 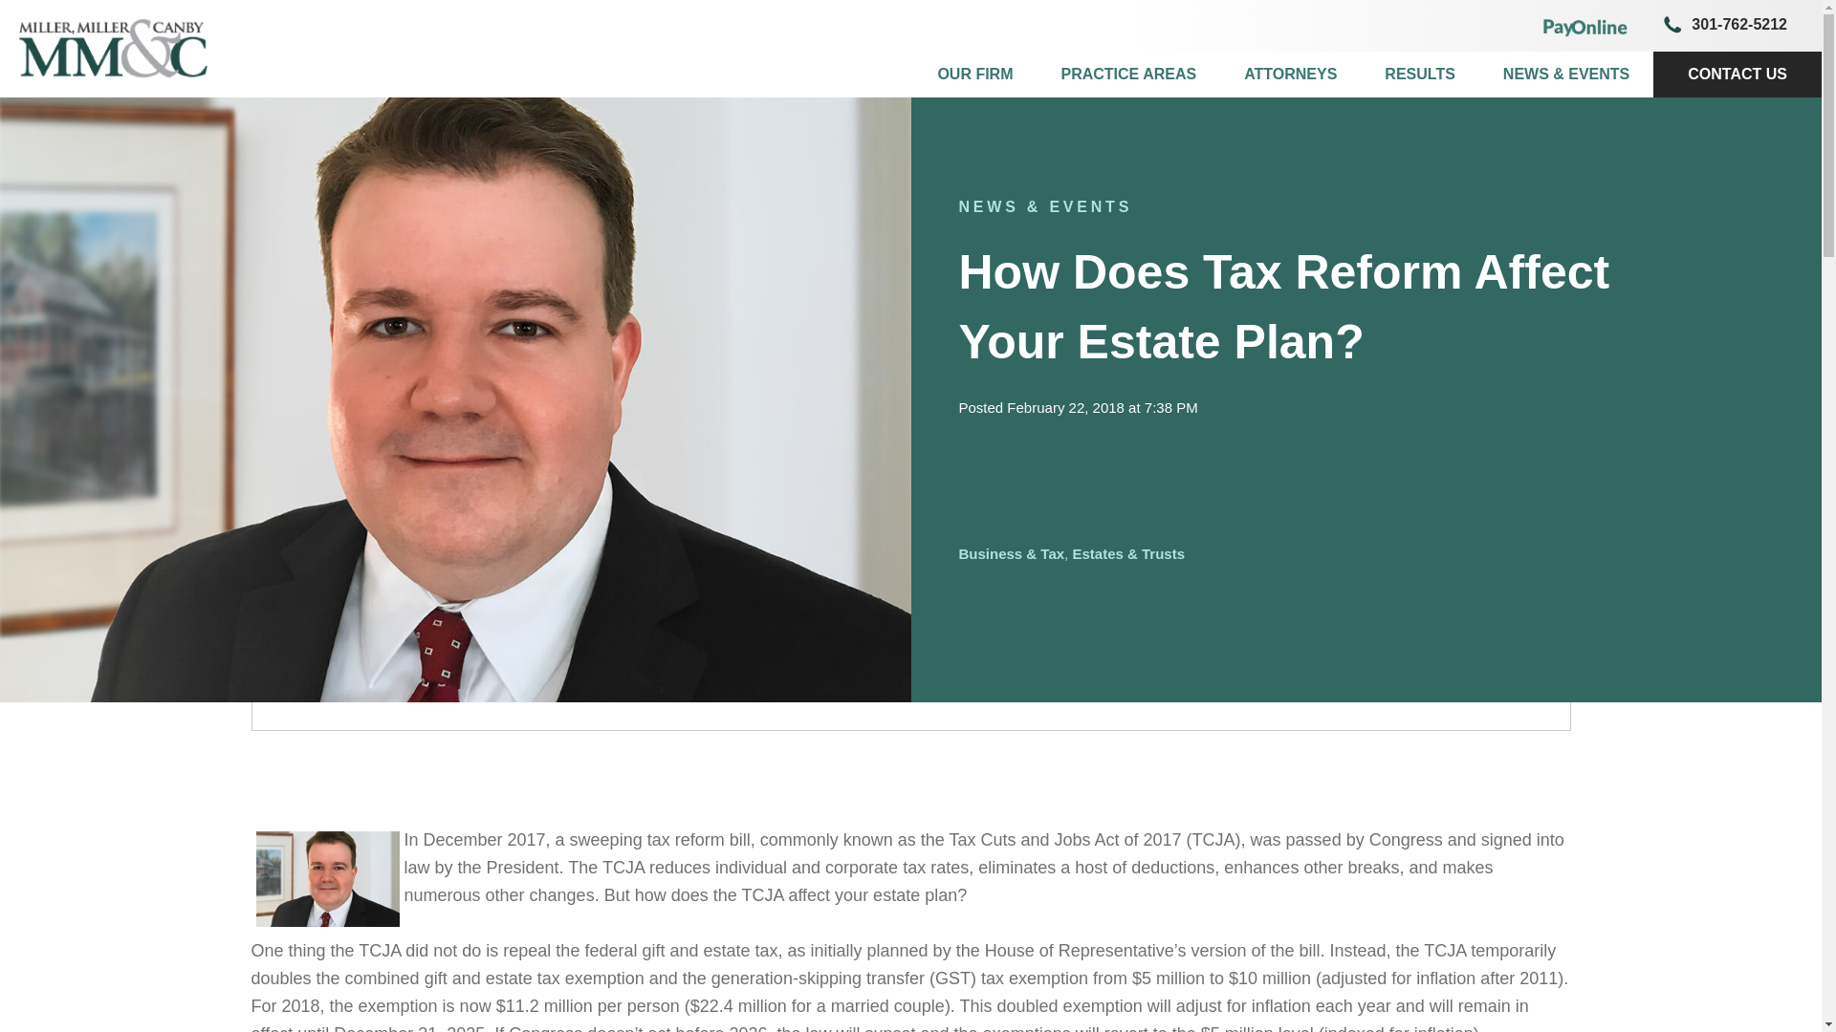 I want to click on ATTORNEYS, so click(x=1290, y=75).